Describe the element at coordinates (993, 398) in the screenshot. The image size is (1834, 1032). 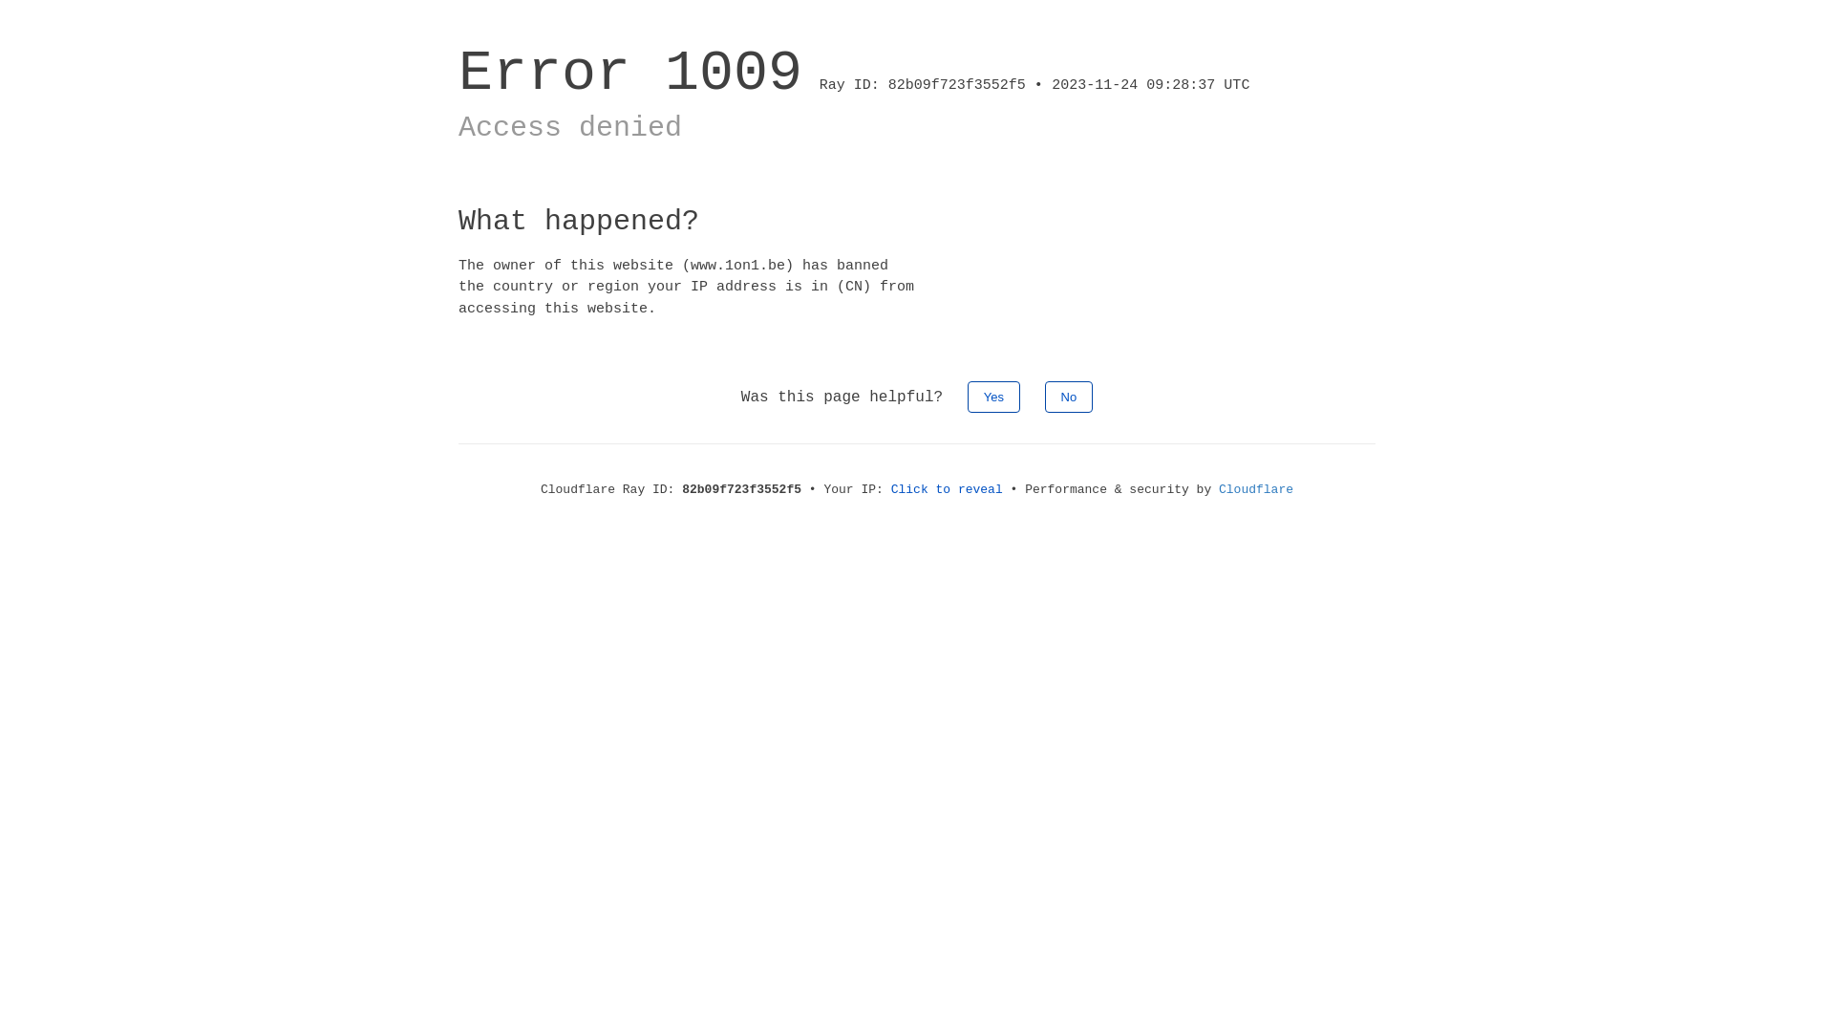
I see `Yes` at that location.